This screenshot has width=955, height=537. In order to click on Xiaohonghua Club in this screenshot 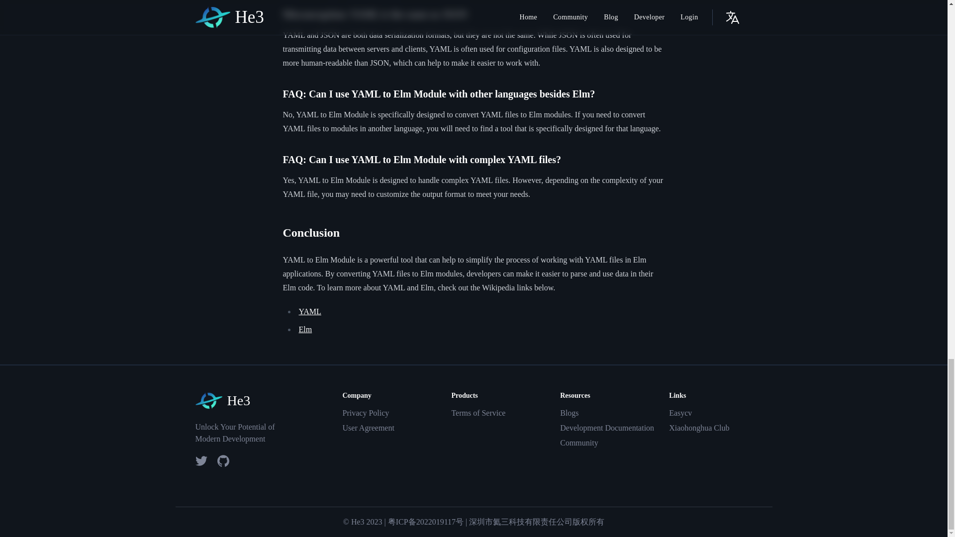, I will do `click(720, 428)`.